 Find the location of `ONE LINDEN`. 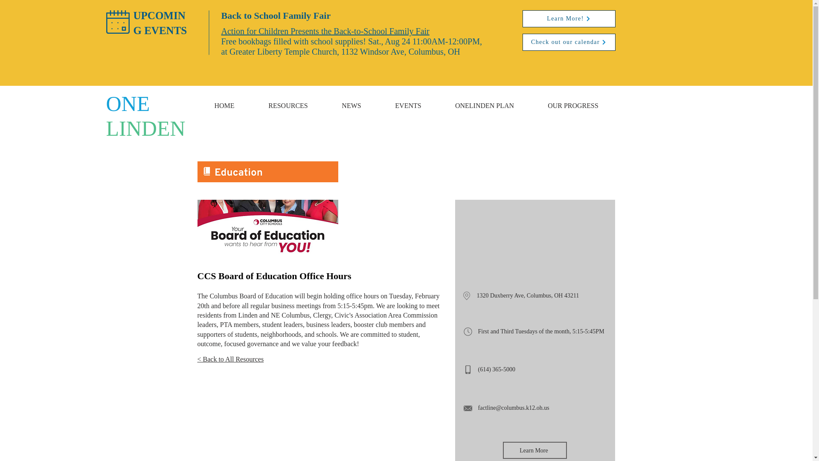

ONE LINDEN is located at coordinates (145, 116).